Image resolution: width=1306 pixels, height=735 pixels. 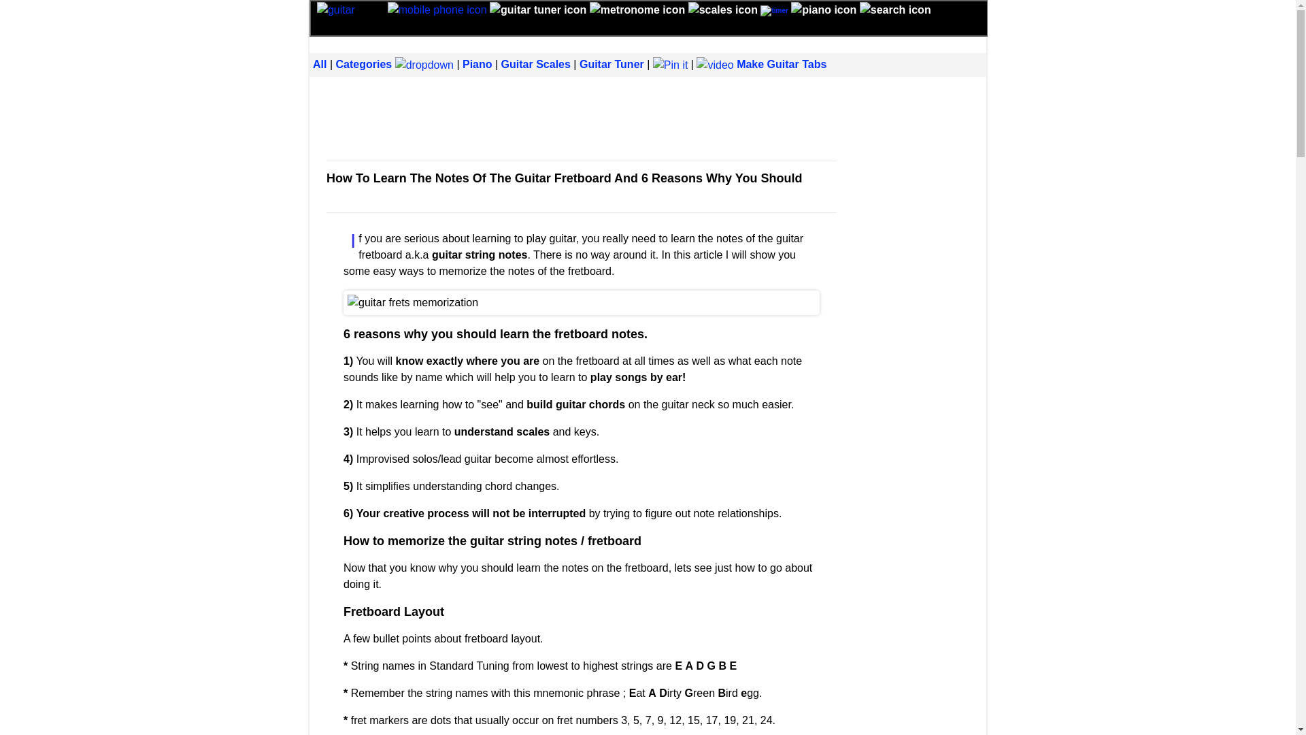 What do you see at coordinates (424, 64) in the screenshot?
I see `Guitar Lesson Categories` at bounding box center [424, 64].